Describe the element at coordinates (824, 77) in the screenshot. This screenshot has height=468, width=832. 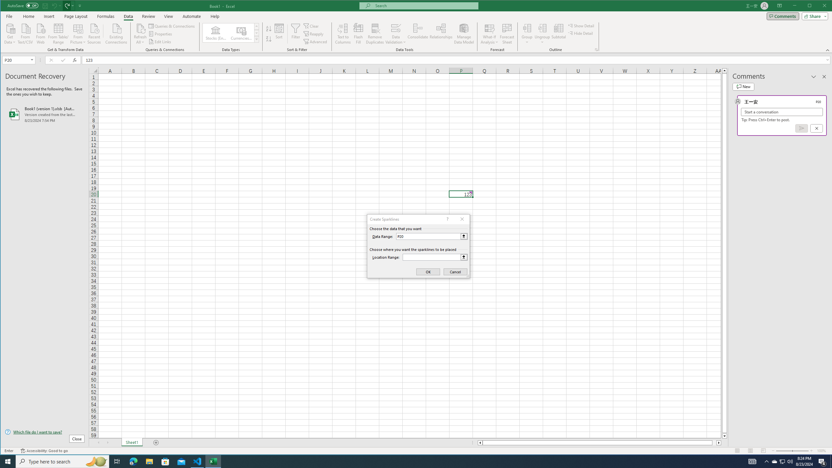
I see `Close pane` at that location.